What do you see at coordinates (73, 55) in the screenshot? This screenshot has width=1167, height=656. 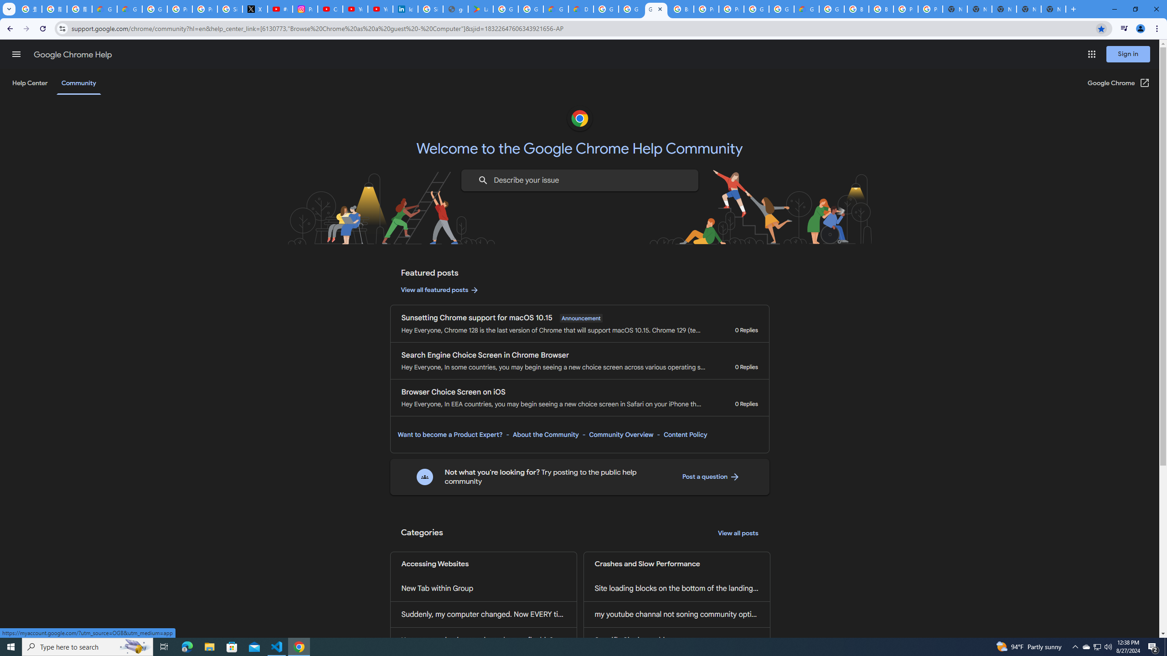 I see `Google Chrome Help` at bounding box center [73, 55].